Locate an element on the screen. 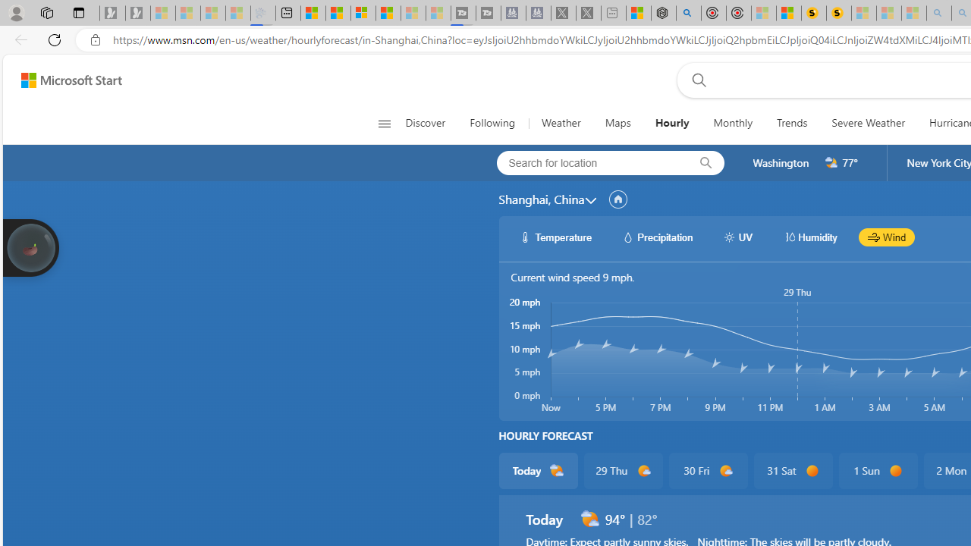 The image size is (971, 546). hourlyChart/humidityWhite Humidity is located at coordinates (810, 237).